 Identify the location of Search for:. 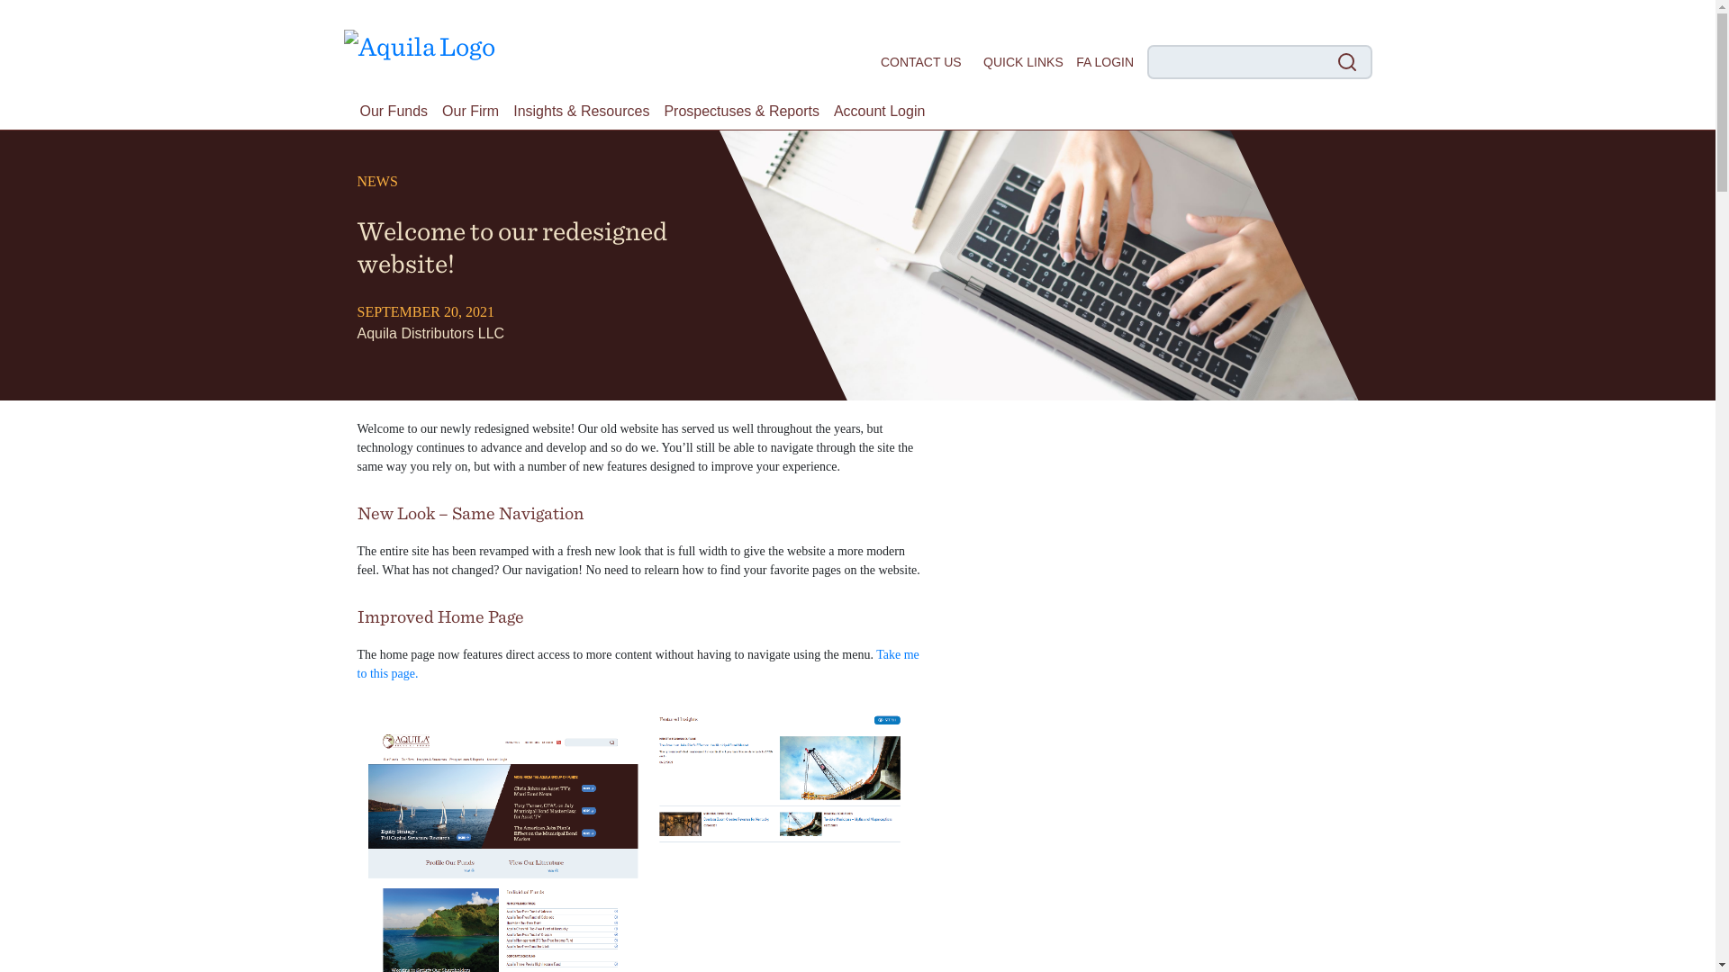
(1260, 61).